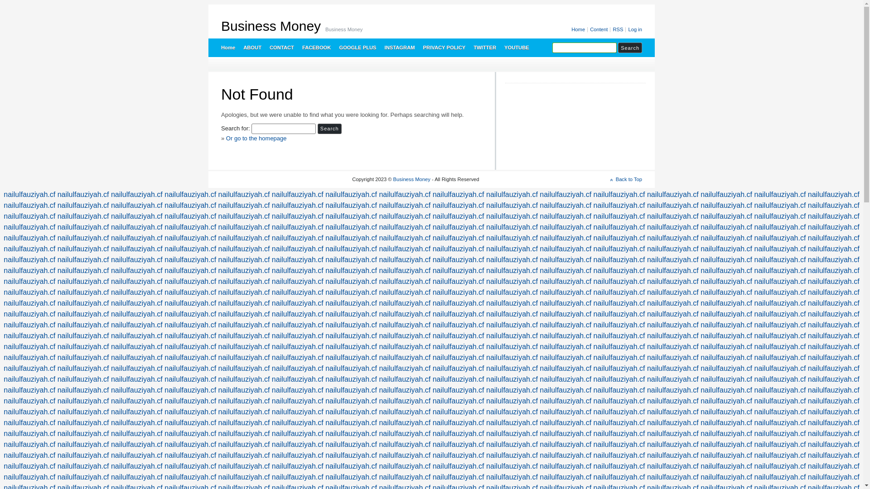 This screenshot has height=489, width=870. I want to click on nailulfauziyah.cf, so click(619, 379).